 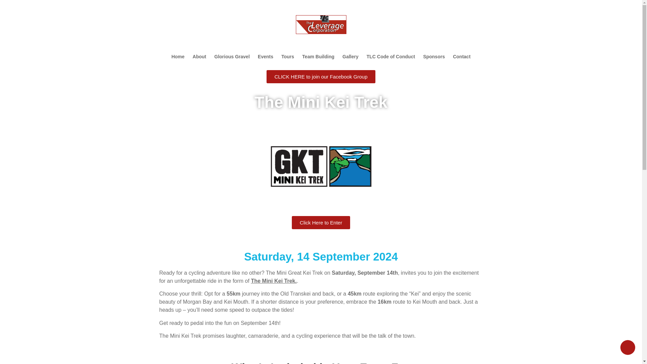 I want to click on Team Building, so click(x=318, y=57).